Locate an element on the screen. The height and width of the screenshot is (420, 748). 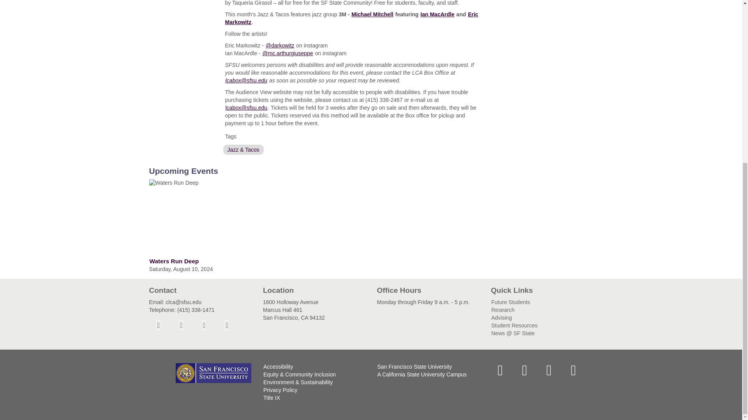
Ian MacArdle is located at coordinates (437, 14).